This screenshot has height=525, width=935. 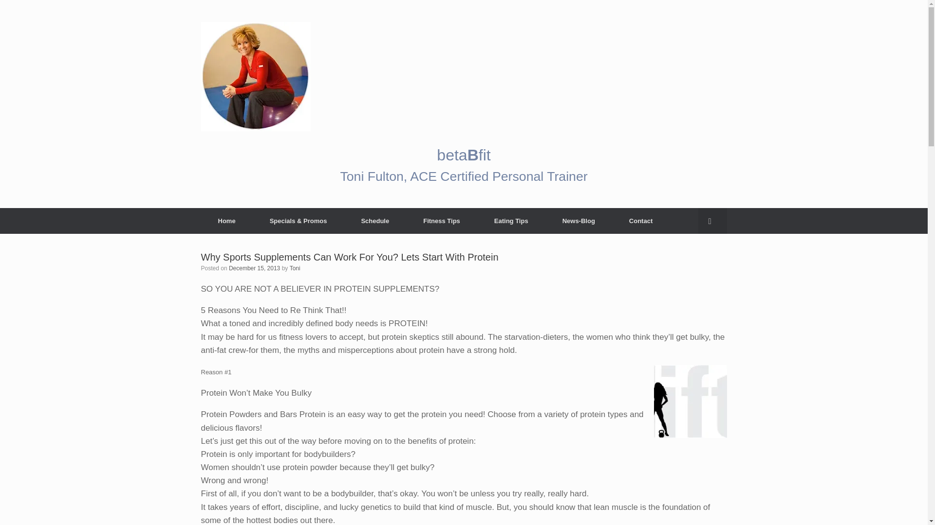 What do you see at coordinates (254, 268) in the screenshot?
I see `December 15, 2013` at bounding box center [254, 268].